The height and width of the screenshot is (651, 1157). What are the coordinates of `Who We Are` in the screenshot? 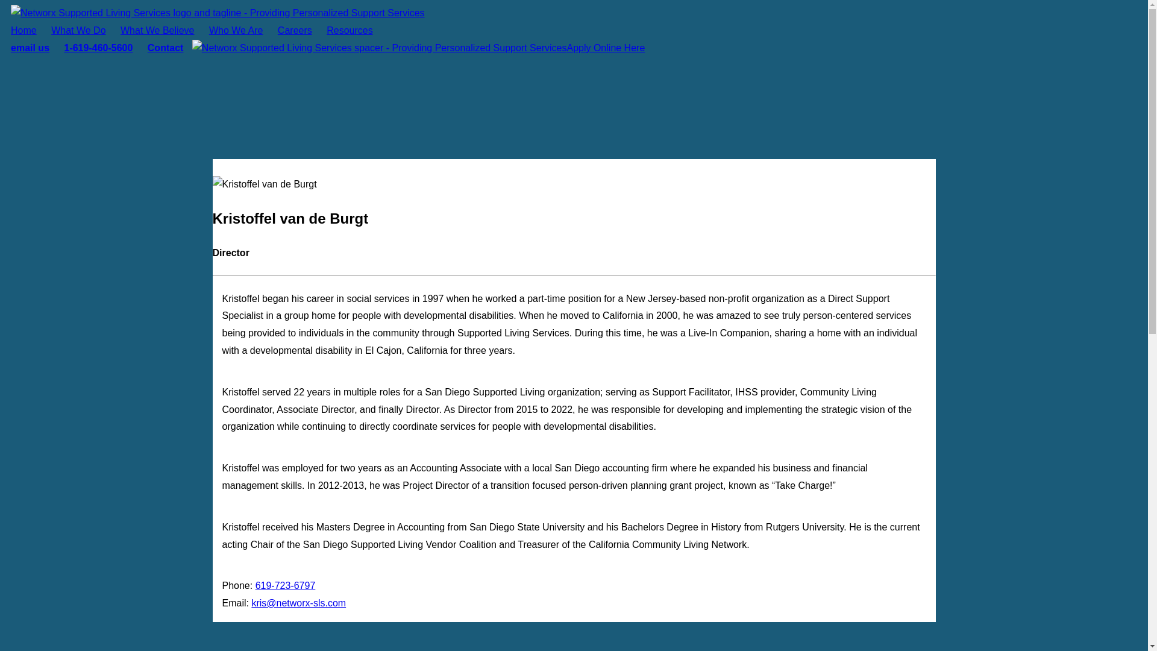 It's located at (236, 30).